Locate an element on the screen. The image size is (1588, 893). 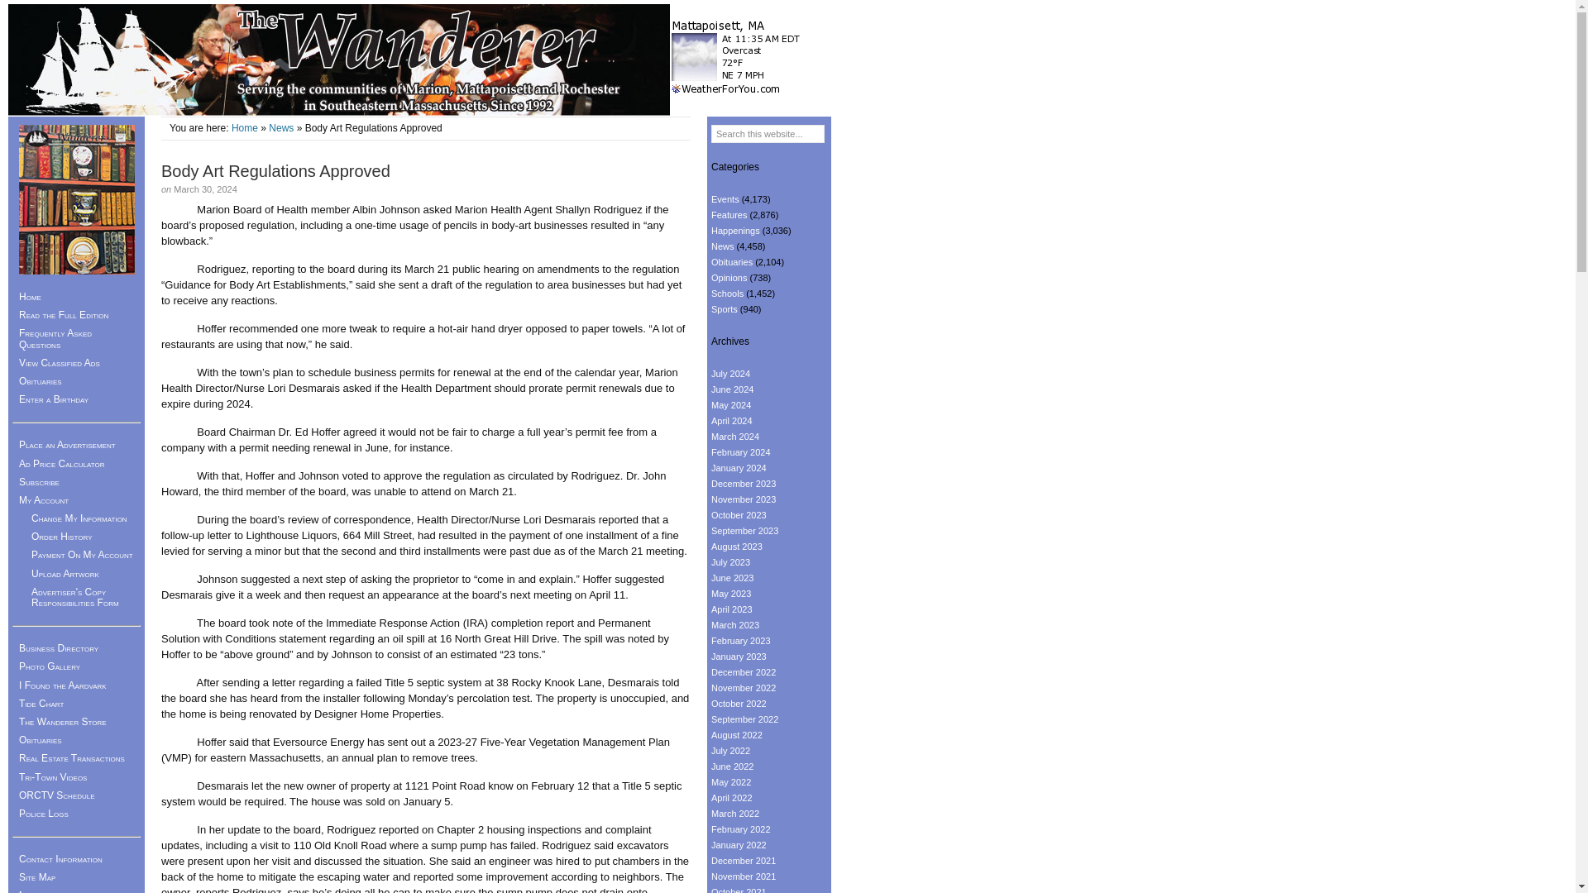
Police Logs is located at coordinates (76, 814).